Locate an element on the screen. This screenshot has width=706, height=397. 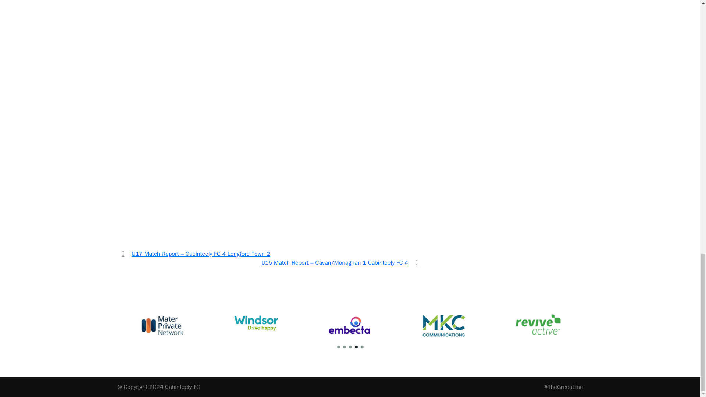
94020A7B-77C4-4FBD-8261-611B5E0E9FD6 is located at coordinates (309, 68).